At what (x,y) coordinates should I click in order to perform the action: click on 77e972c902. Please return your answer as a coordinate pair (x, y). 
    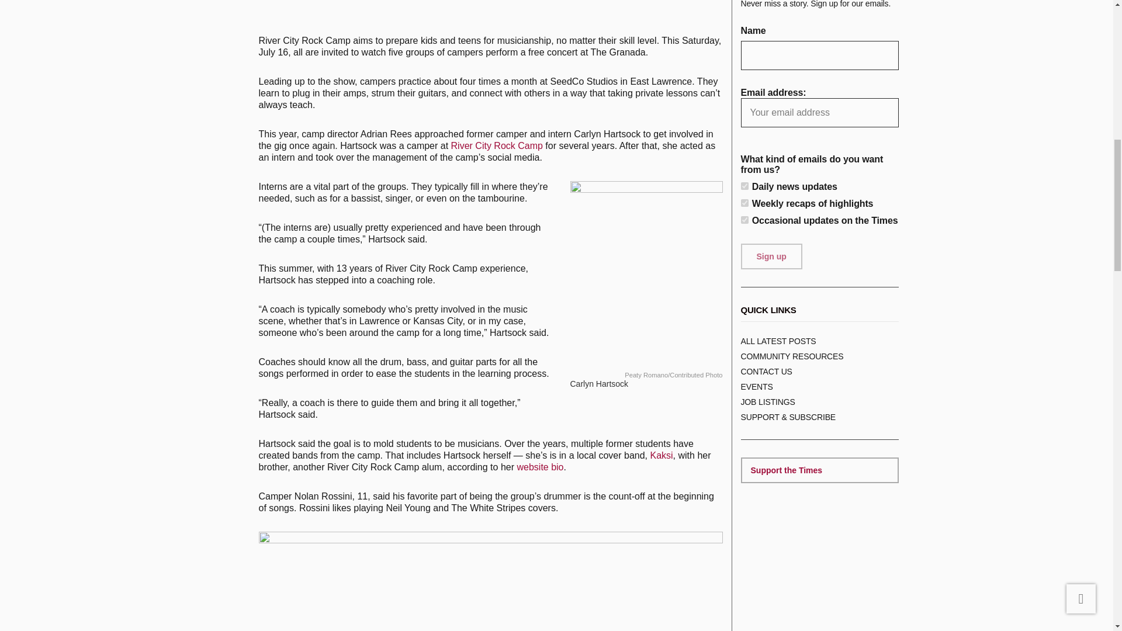
    Looking at the image, I should click on (744, 203).